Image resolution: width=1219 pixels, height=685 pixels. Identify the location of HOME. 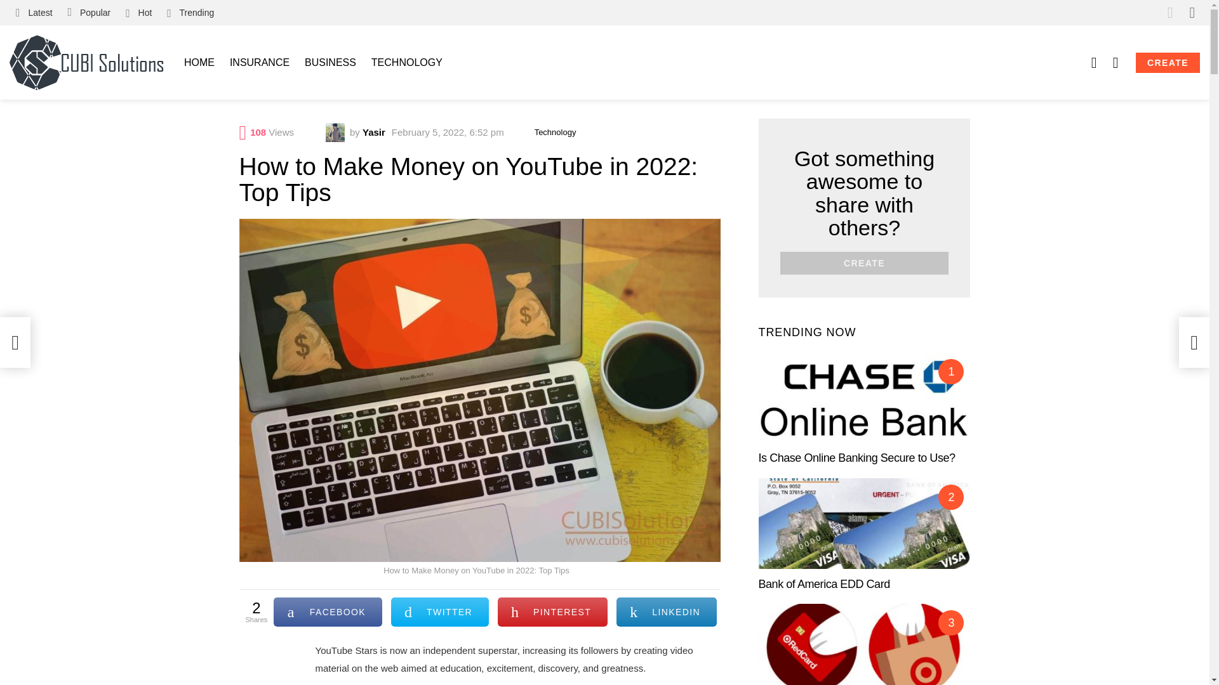
(199, 63).